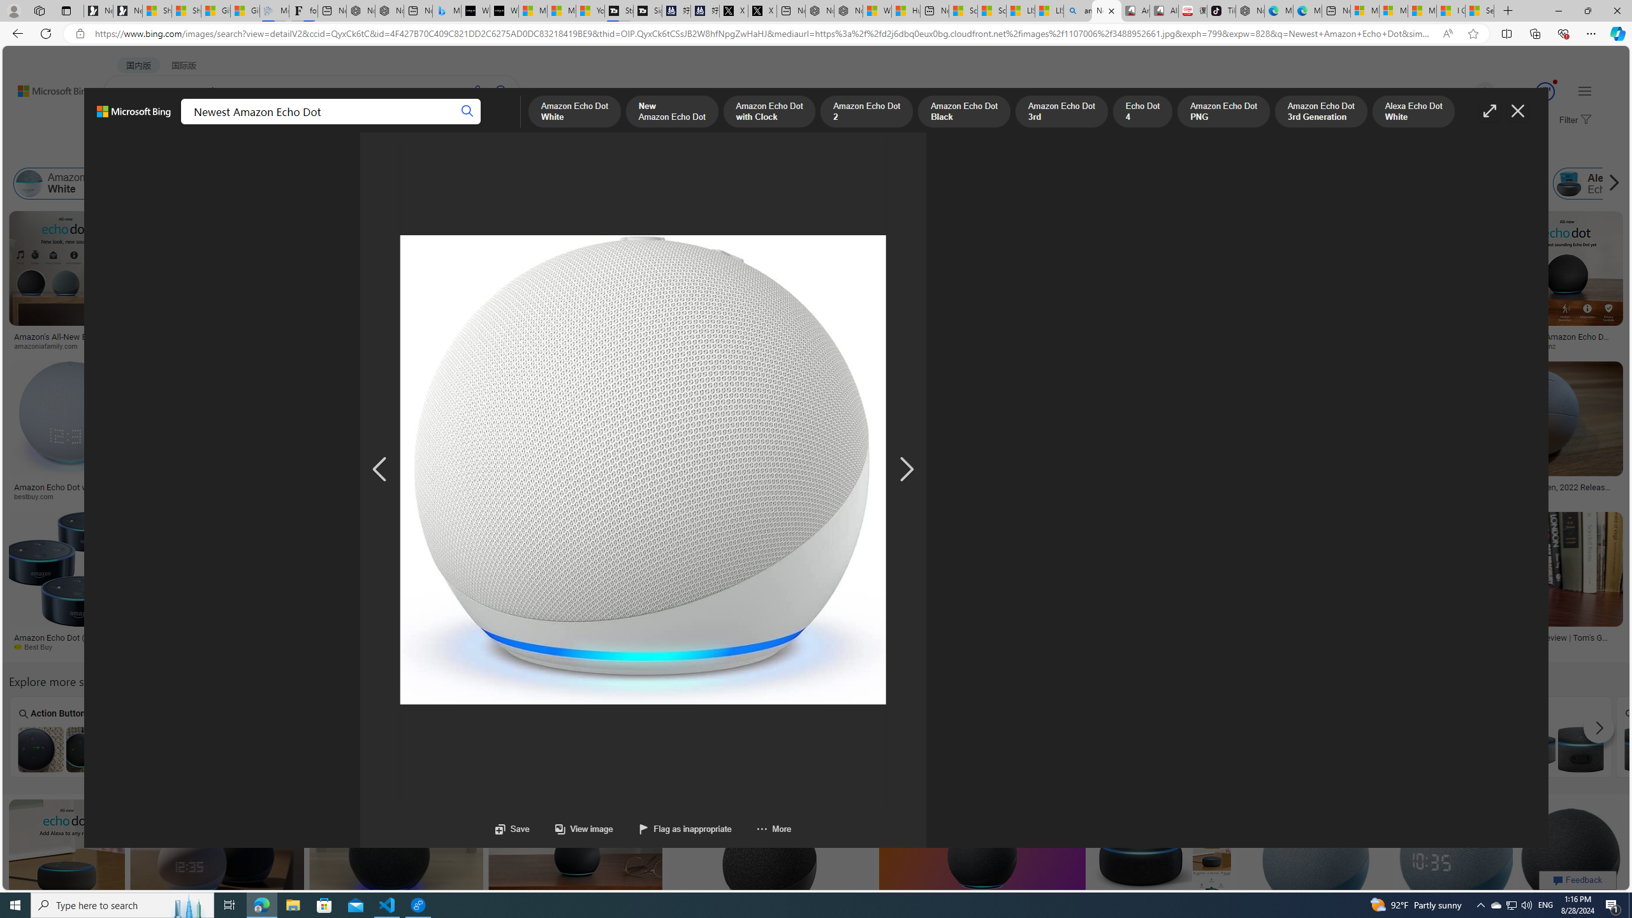 Image resolution: width=1632 pixels, height=918 pixels. I want to click on Amazon Echo Dot (4th gen) review | Tom's Guide, so click(1529, 642).